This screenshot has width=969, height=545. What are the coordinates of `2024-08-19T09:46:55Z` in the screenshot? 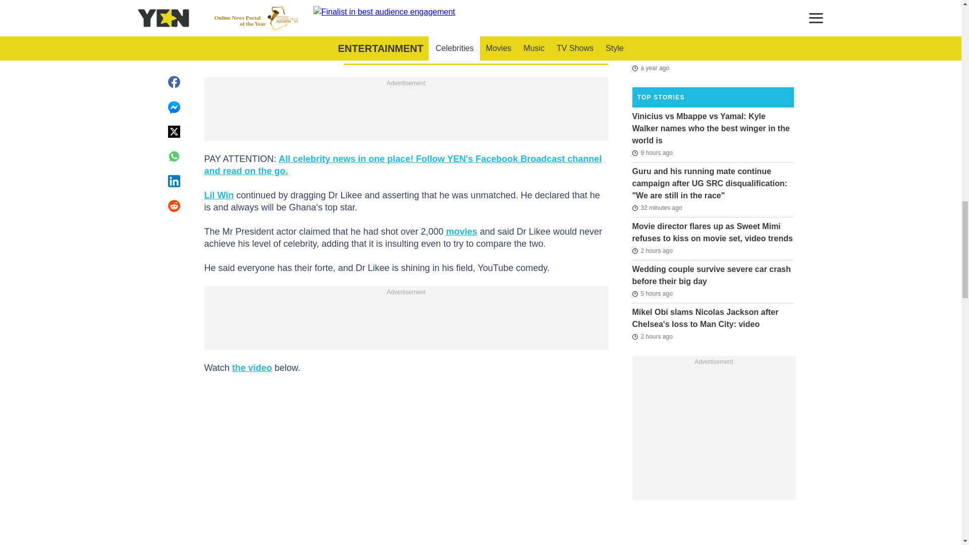 It's located at (652, 336).